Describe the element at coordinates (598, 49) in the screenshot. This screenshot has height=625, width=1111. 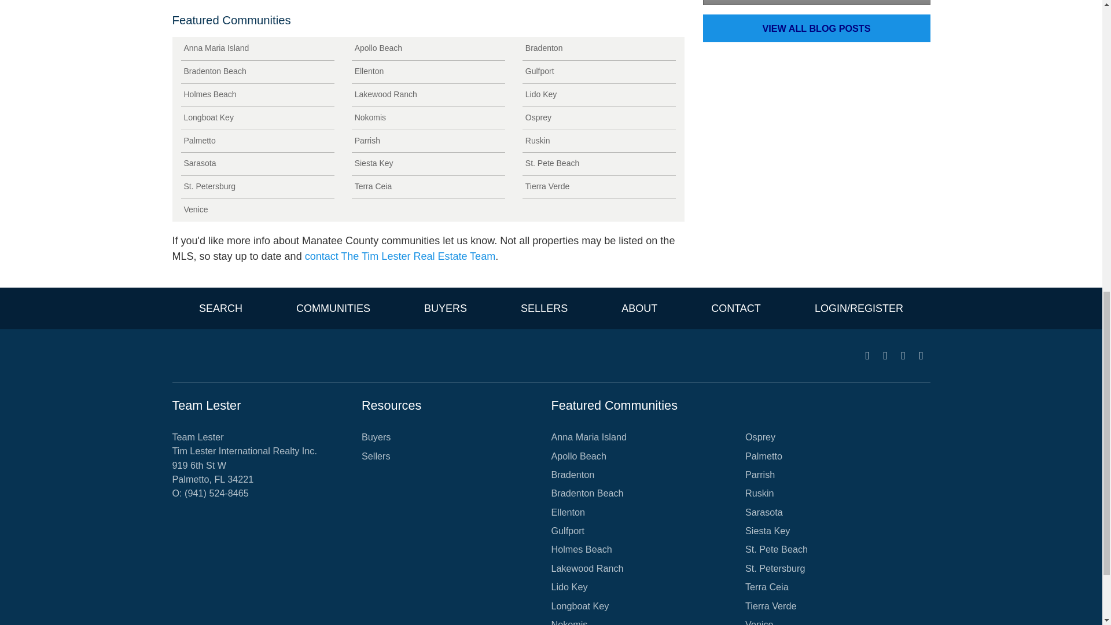
I see `View Bradenton` at that location.